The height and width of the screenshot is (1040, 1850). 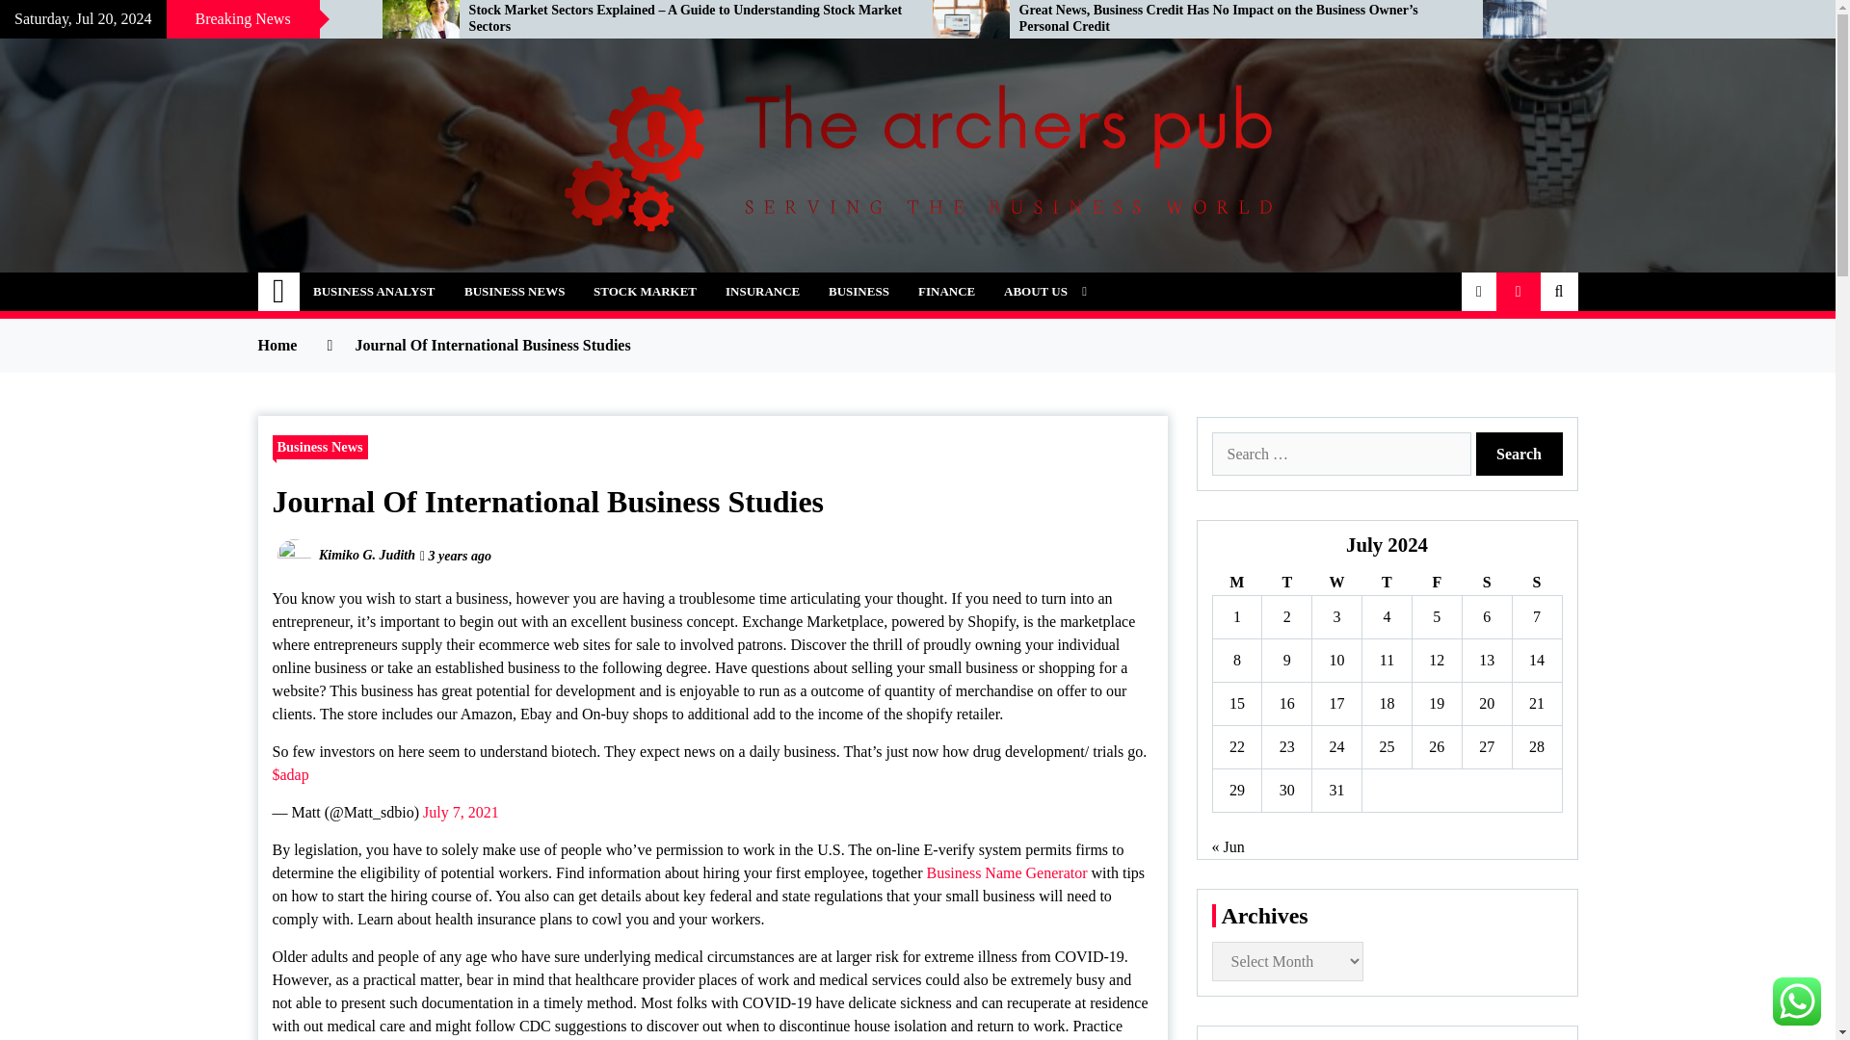 I want to click on Sunday, so click(x=1536, y=582).